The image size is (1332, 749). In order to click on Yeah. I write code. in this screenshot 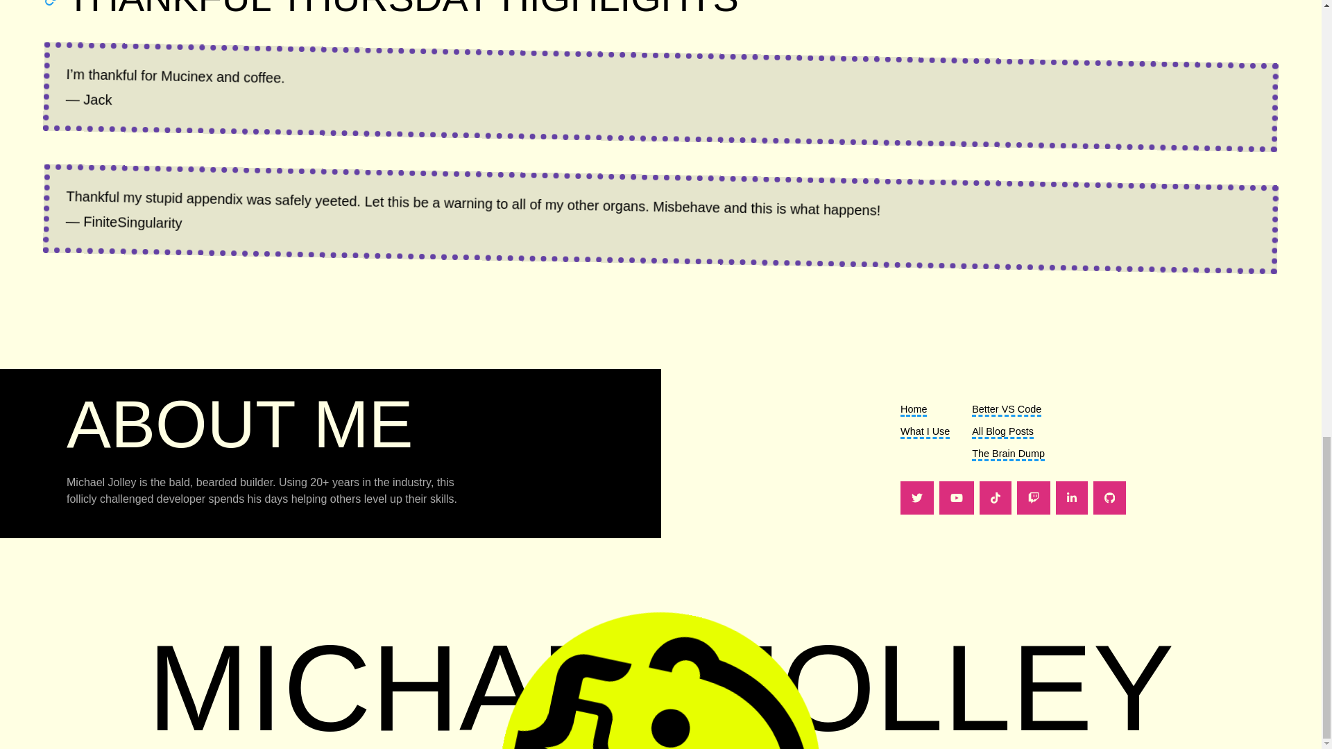, I will do `click(1110, 498)`.